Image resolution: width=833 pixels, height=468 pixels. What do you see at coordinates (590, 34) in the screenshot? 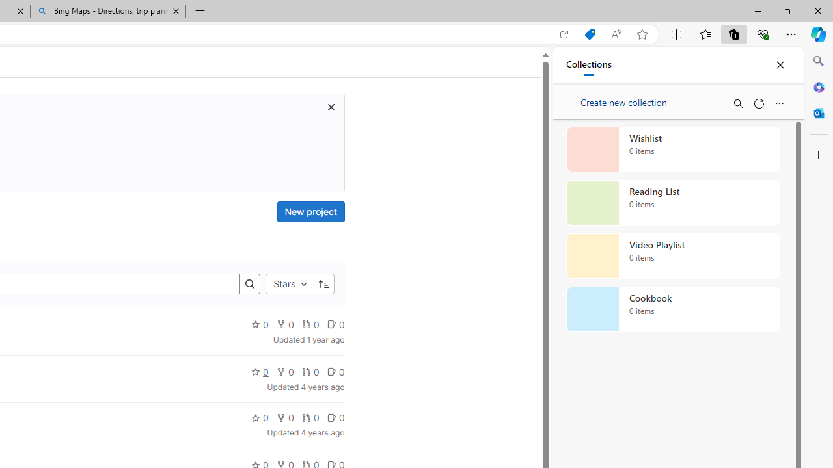
I see `Shopping in Microsoft Edge` at bounding box center [590, 34].